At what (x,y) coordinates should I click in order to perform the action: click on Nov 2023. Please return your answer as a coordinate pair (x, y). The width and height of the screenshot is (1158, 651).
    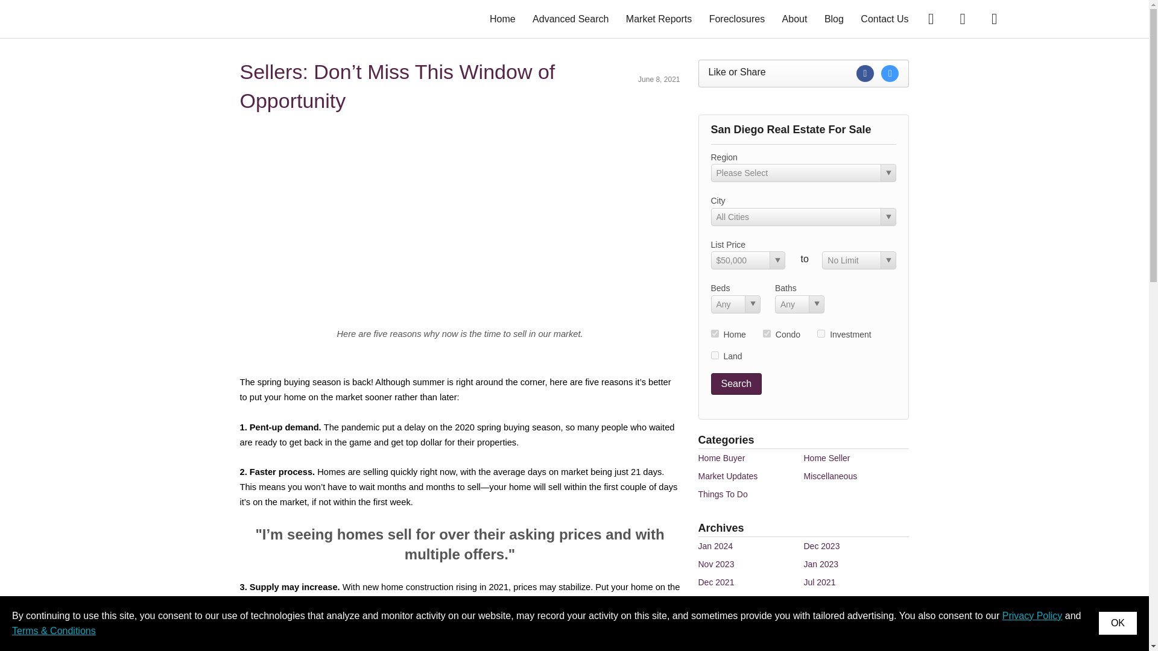
    Looking at the image, I should click on (716, 564).